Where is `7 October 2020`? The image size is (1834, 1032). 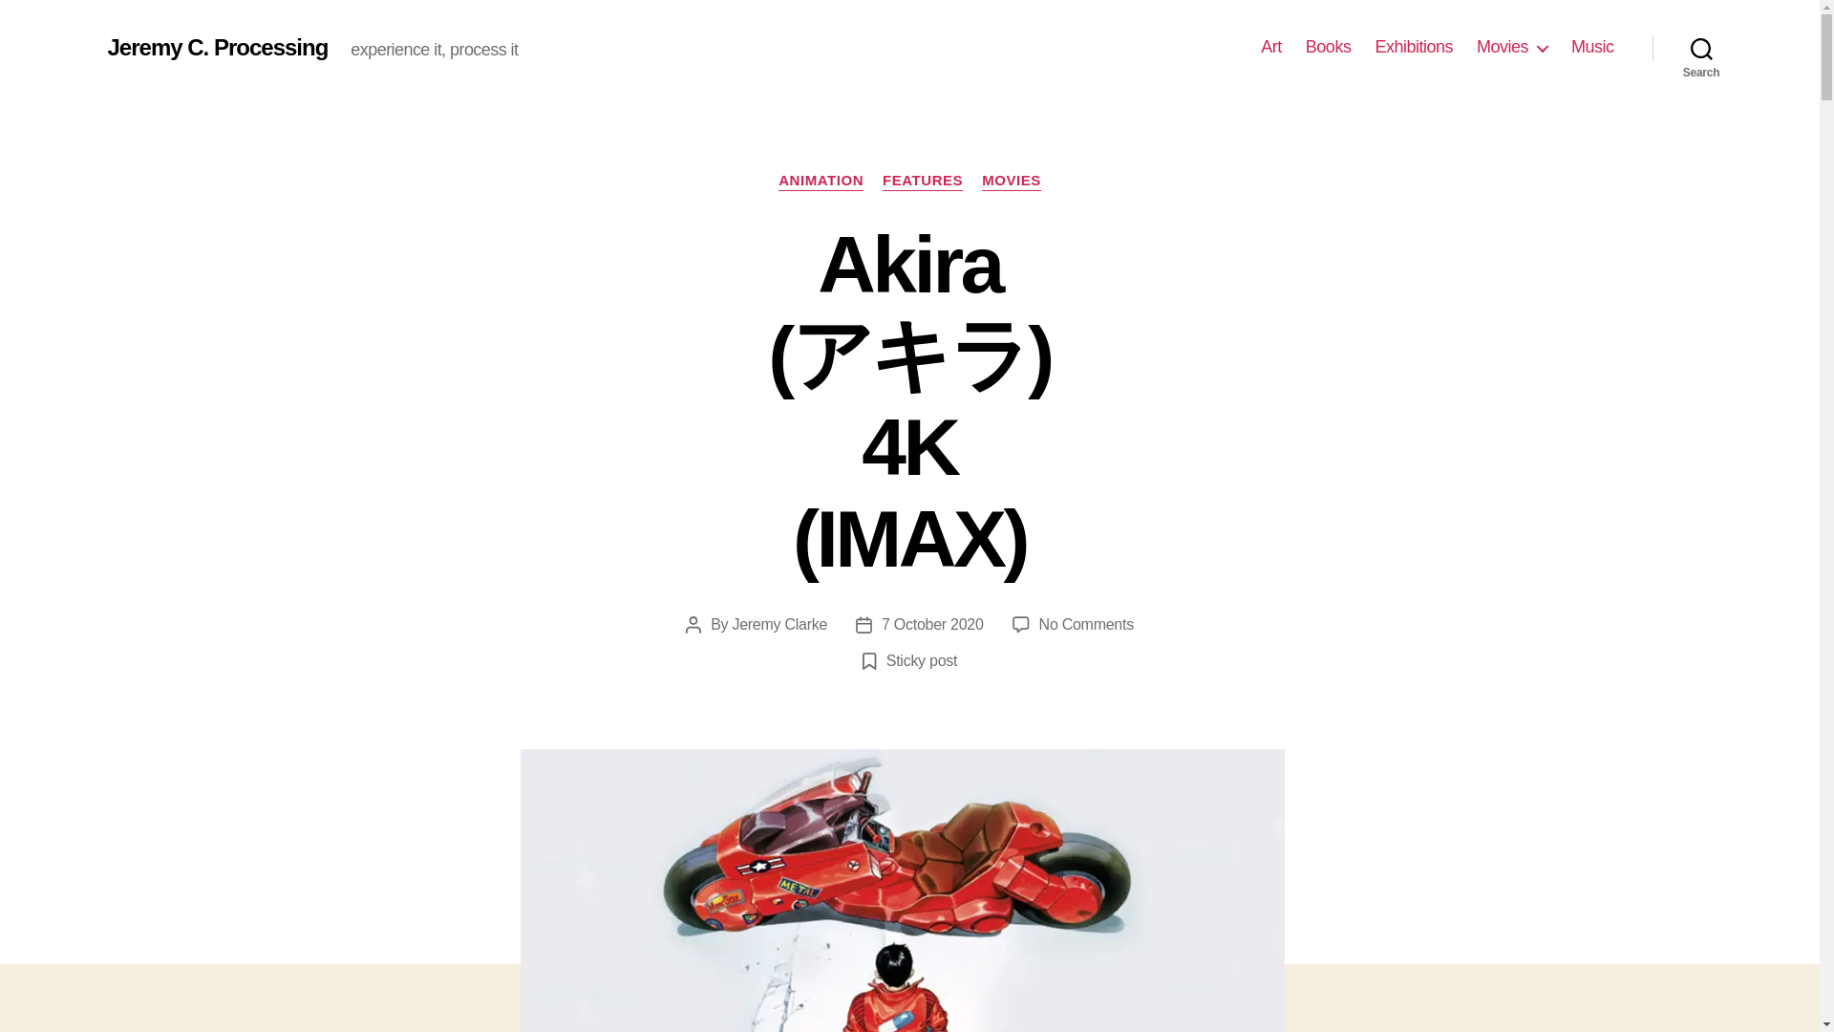 7 October 2020 is located at coordinates (932, 624).